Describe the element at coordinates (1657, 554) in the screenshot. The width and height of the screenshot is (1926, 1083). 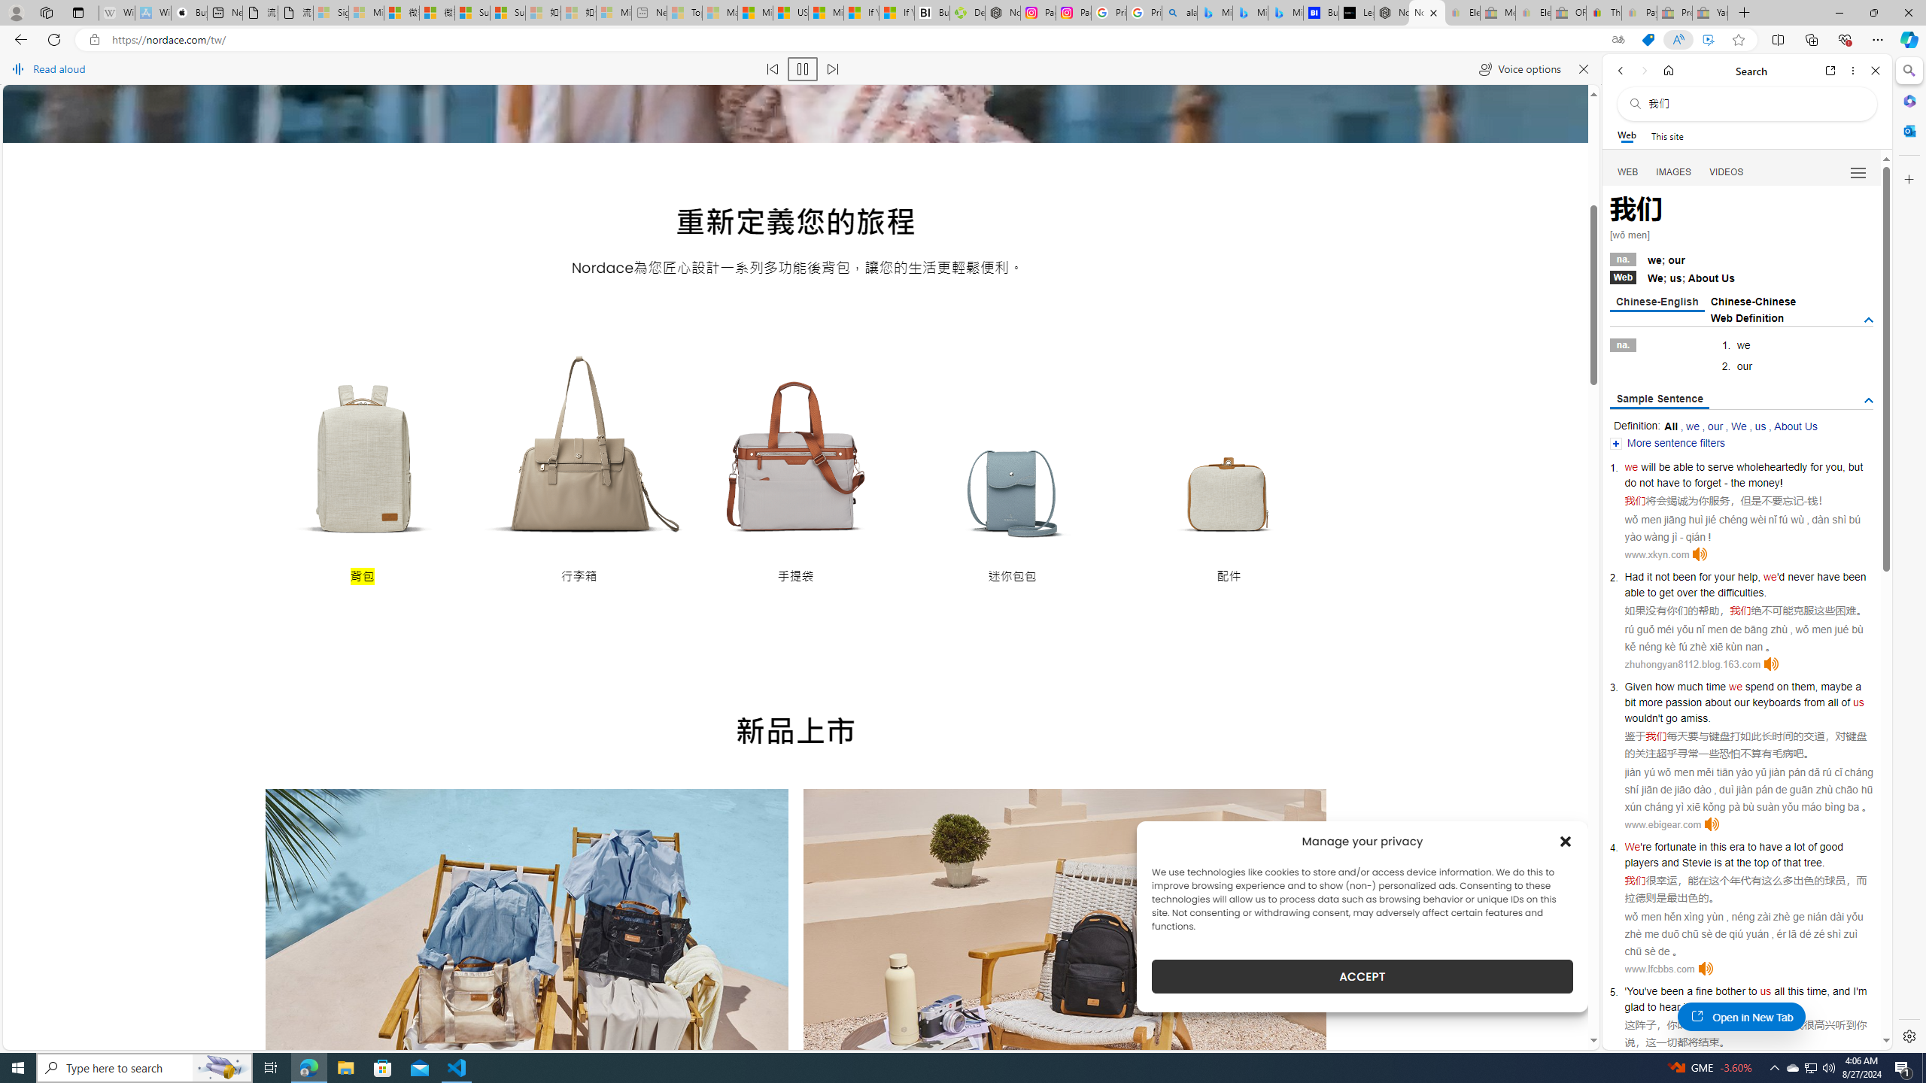
I see `www.xkyn.com` at that location.